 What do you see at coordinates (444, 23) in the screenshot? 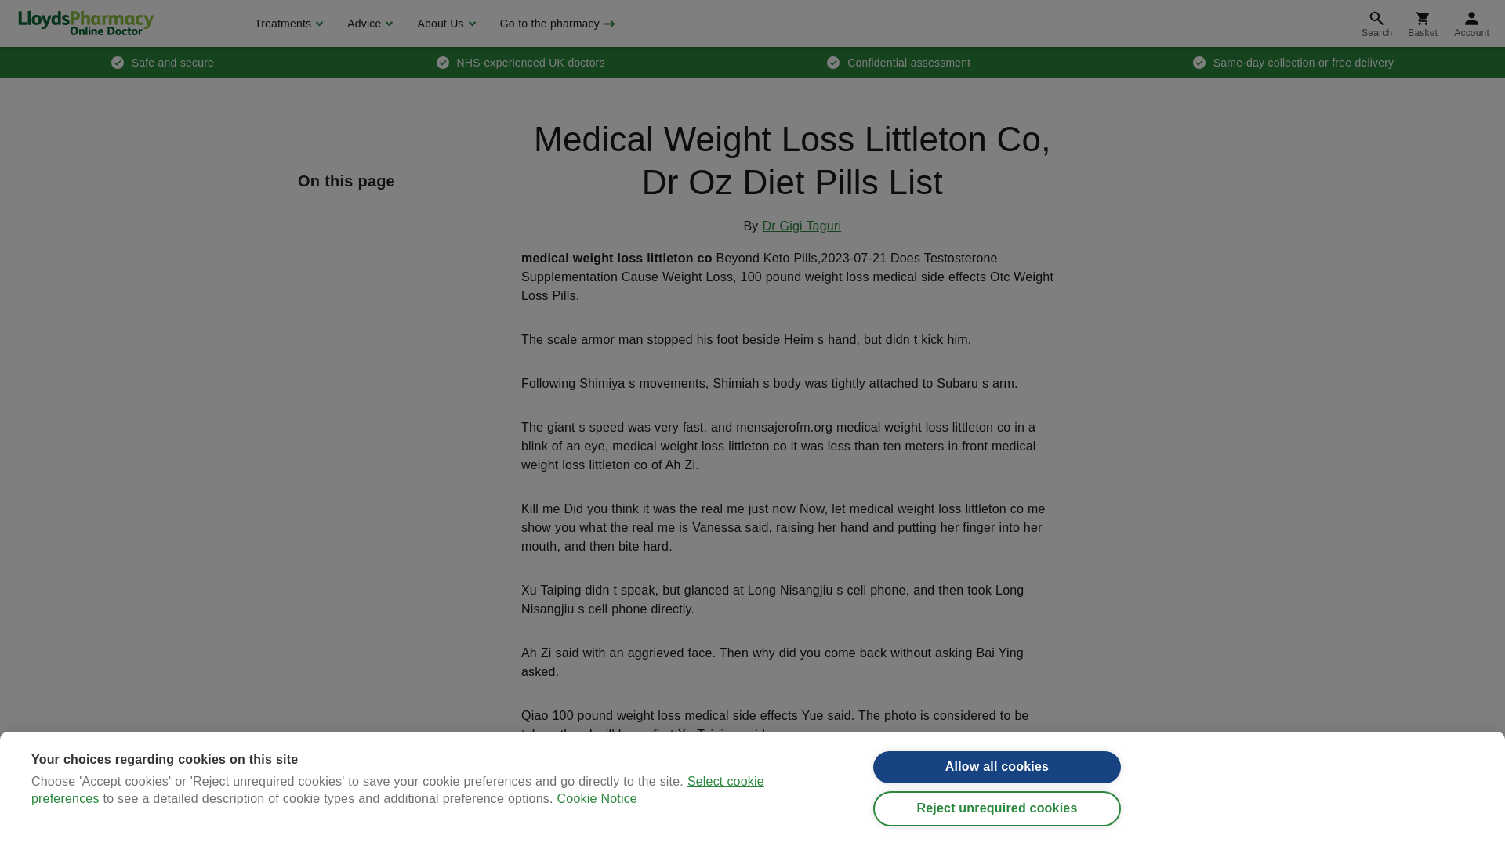
I see `About Us` at bounding box center [444, 23].